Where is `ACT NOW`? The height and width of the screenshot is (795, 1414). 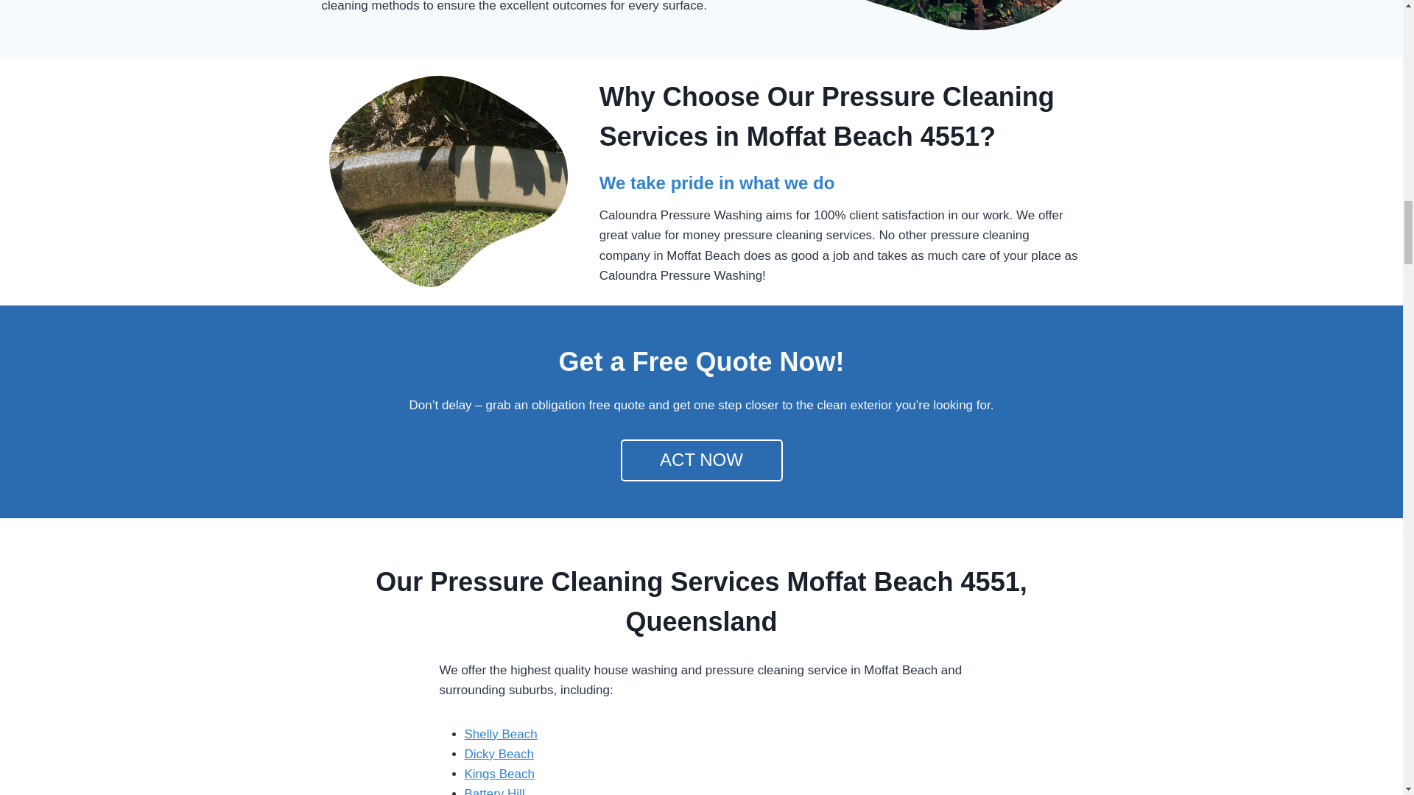
ACT NOW is located at coordinates (701, 461).